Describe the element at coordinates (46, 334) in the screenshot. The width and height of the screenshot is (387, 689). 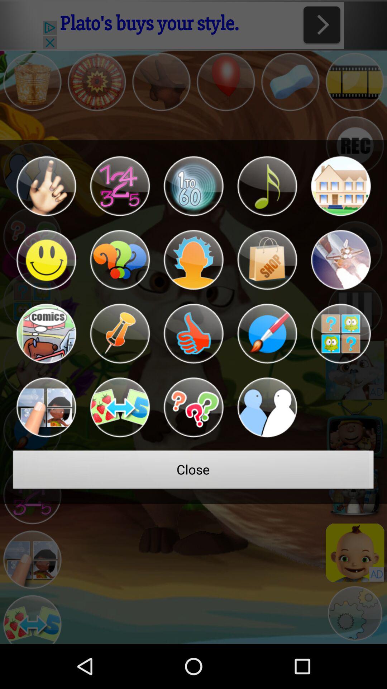
I see `toggle application` at that location.